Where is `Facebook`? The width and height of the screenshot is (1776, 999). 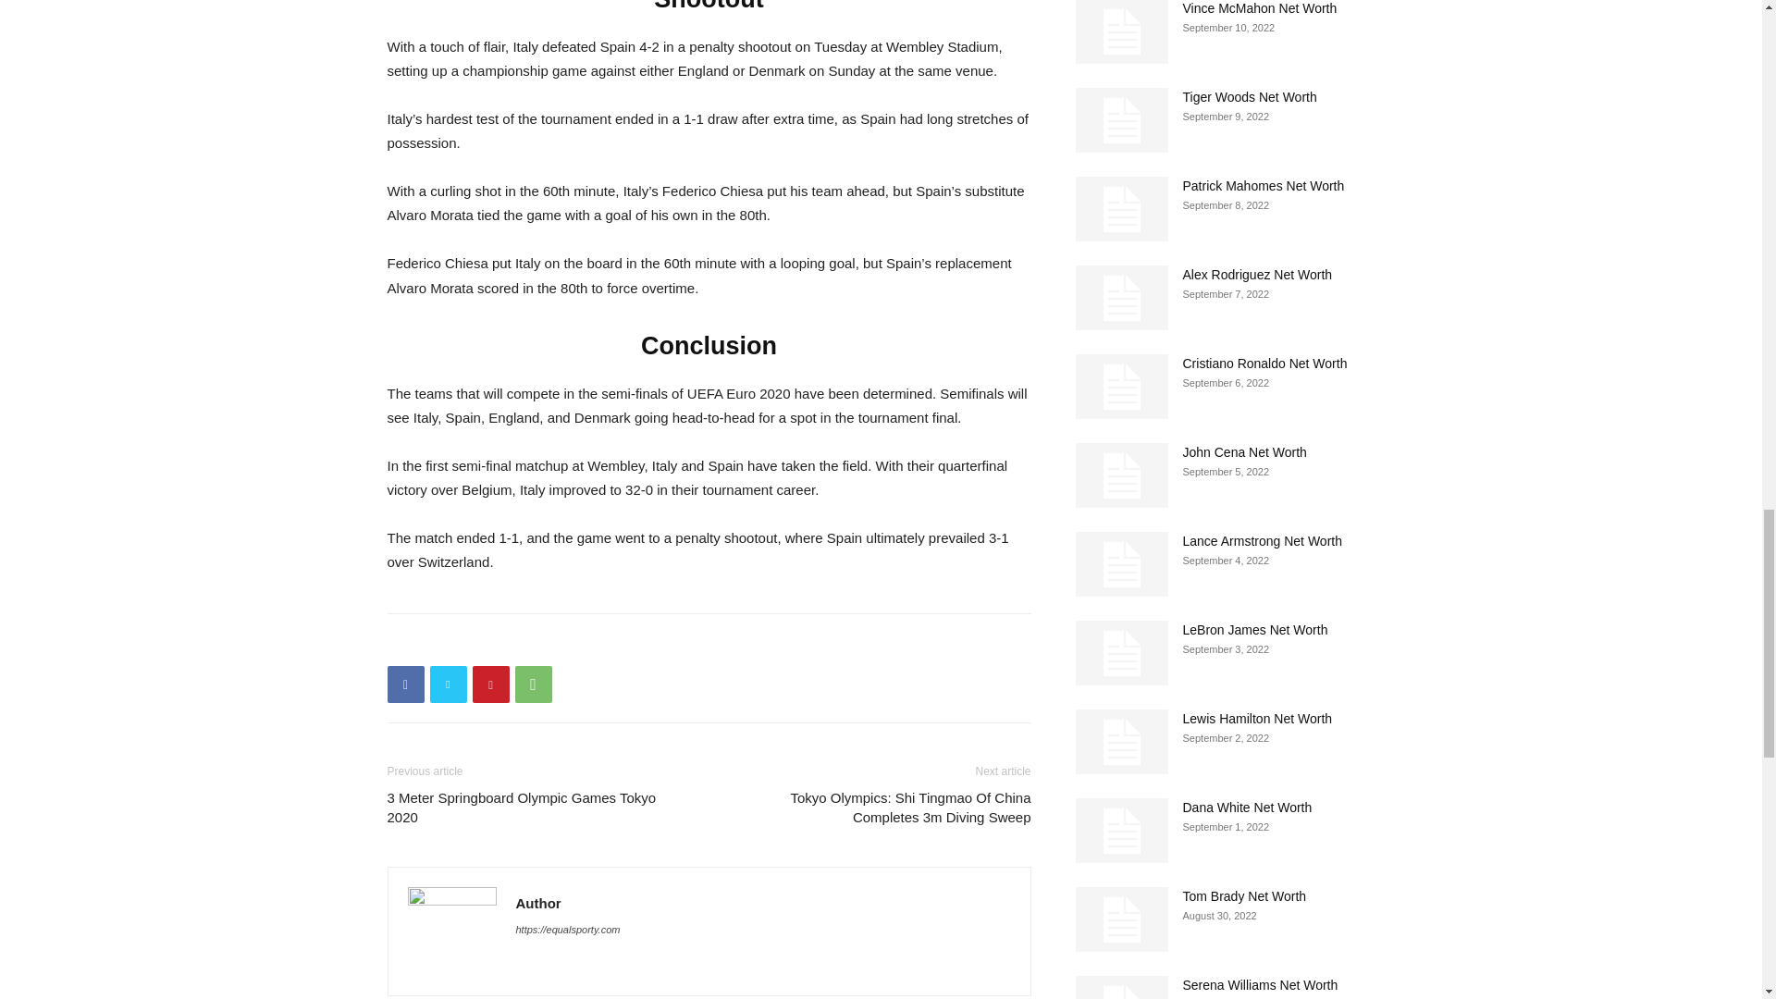
Facebook is located at coordinates (405, 684).